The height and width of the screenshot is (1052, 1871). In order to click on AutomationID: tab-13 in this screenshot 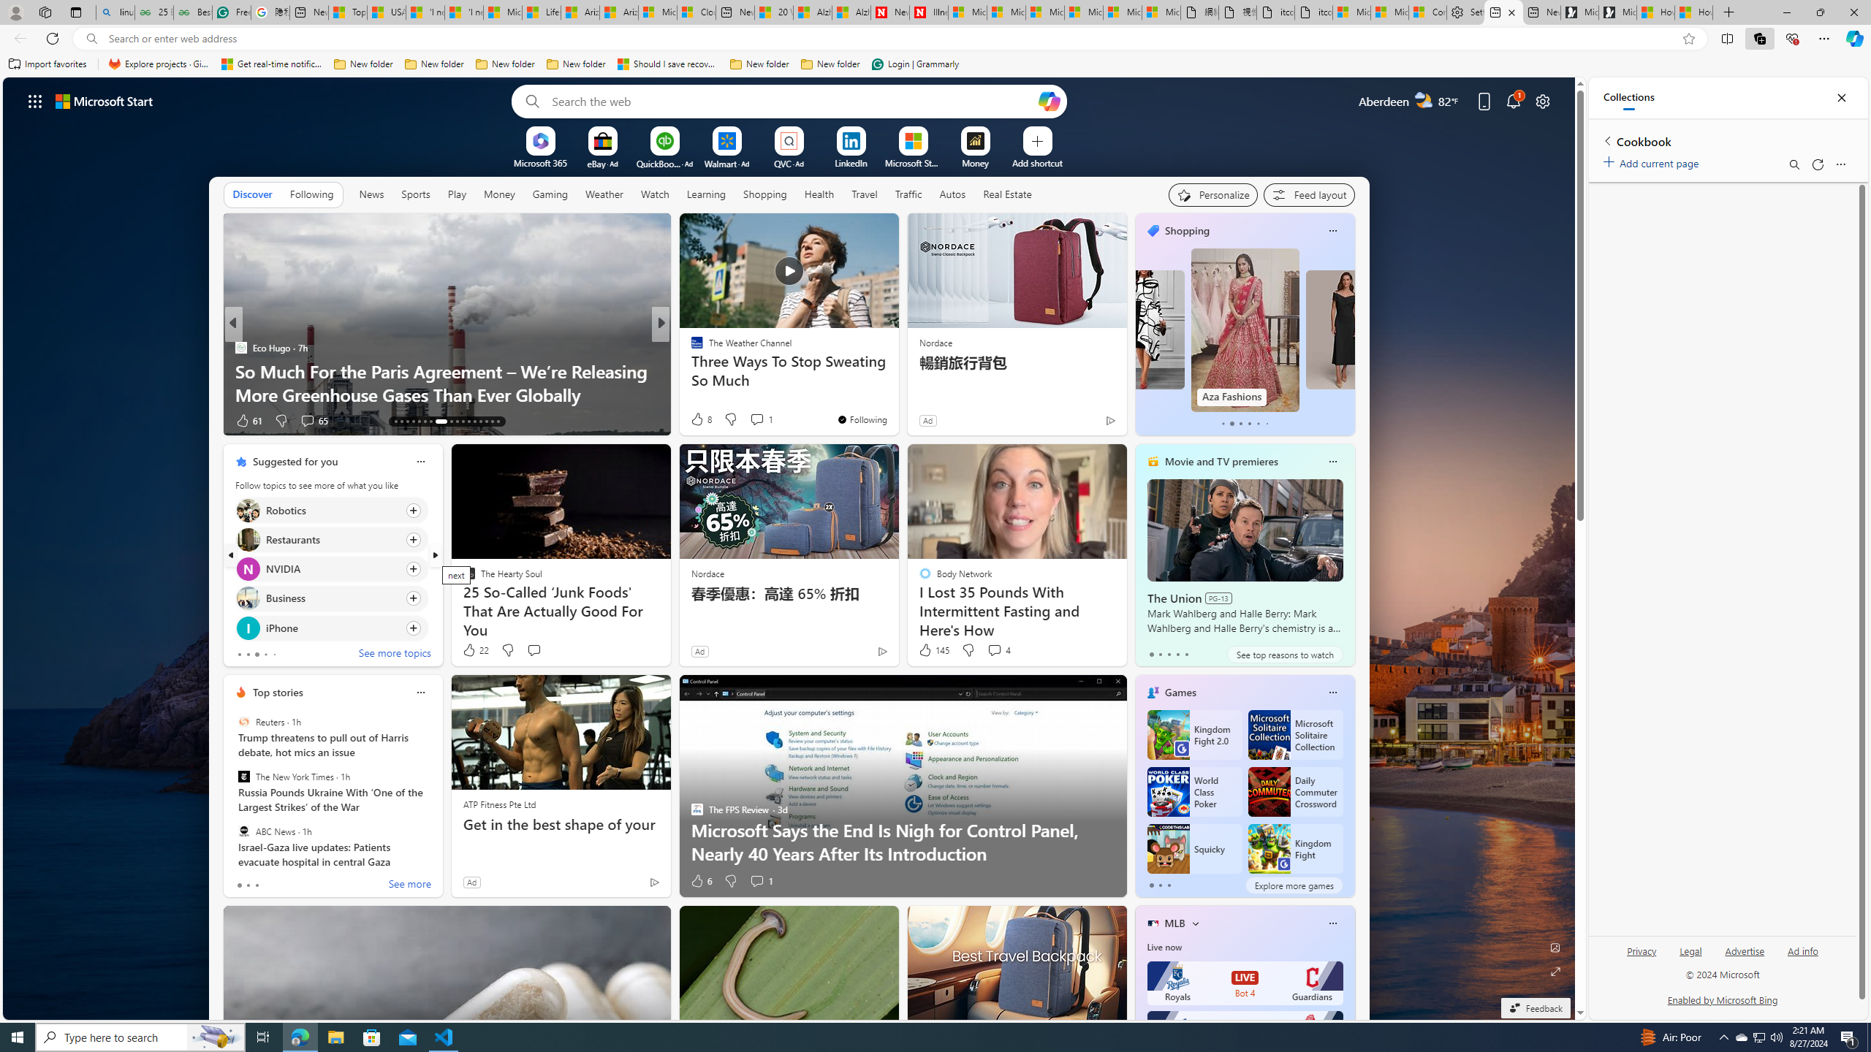, I will do `click(395, 422)`.